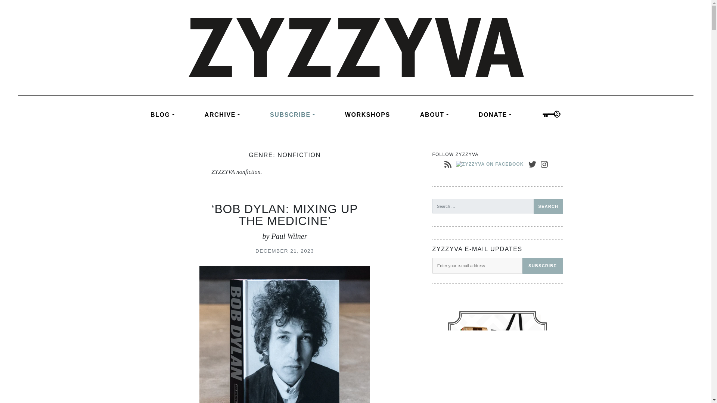 The height and width of the screenshot is (403, 717). What do you see at coordinates (170, 115) in the screenshot?
I see `BLOG` at bounding box center [170, 115].